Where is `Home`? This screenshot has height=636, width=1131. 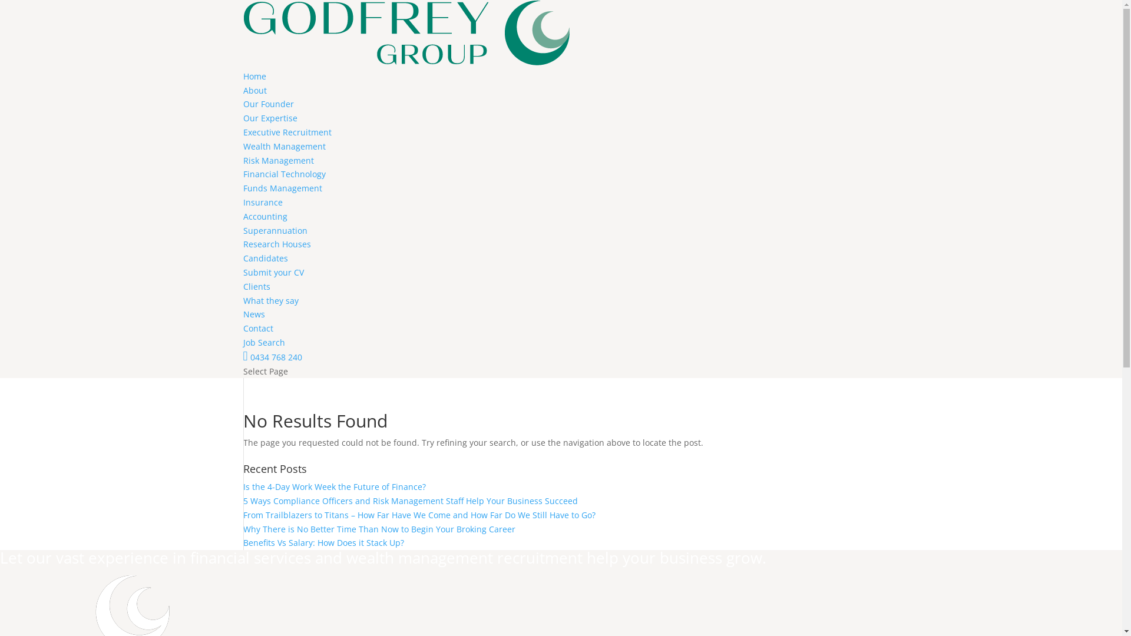 Home is located at coordinates (254, 77).